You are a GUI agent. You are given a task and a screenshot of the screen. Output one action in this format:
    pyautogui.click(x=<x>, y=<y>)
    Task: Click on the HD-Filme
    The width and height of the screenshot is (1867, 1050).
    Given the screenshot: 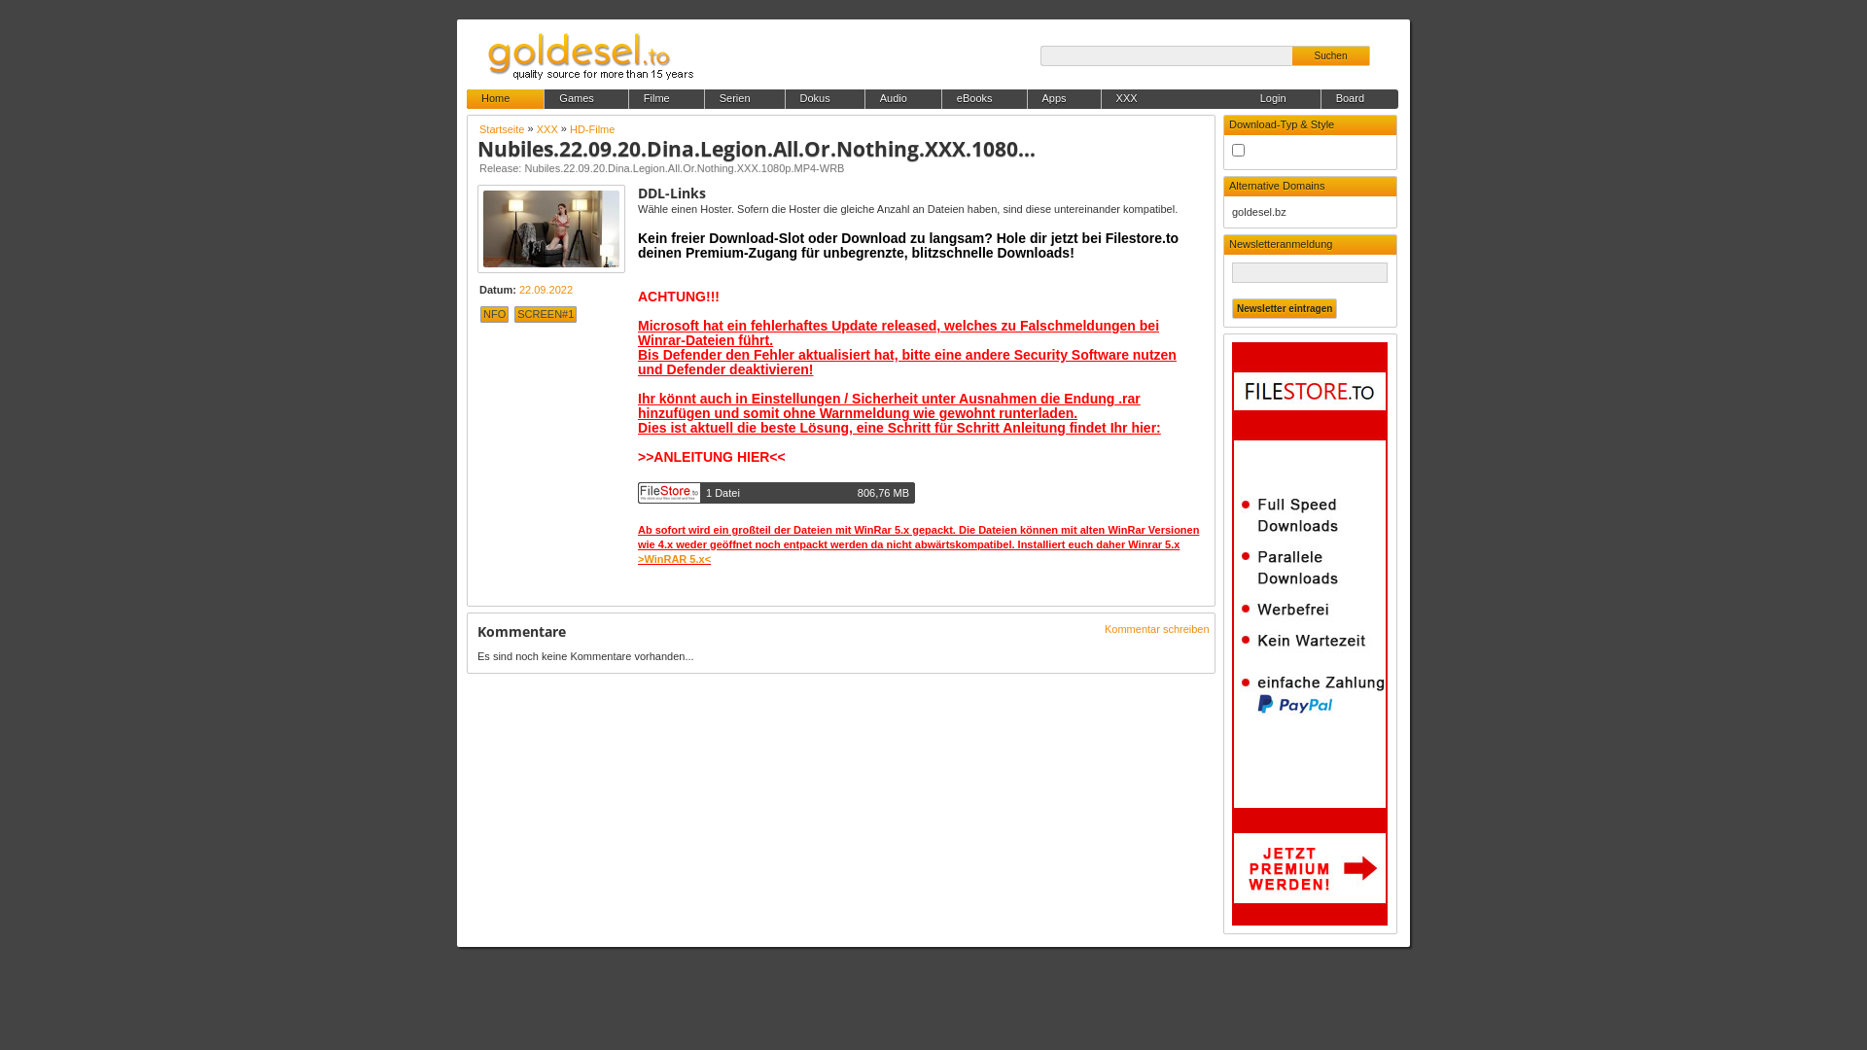 What is the action you would take?
    pyautogui.click(x=592, y=129)
    